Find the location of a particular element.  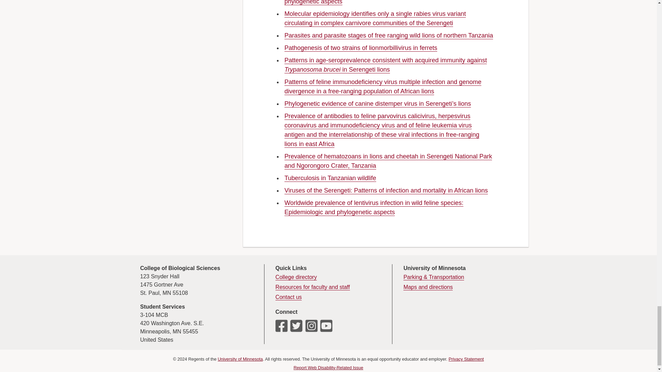

UMN CBS Twitter is located at coordinates (297, 329).